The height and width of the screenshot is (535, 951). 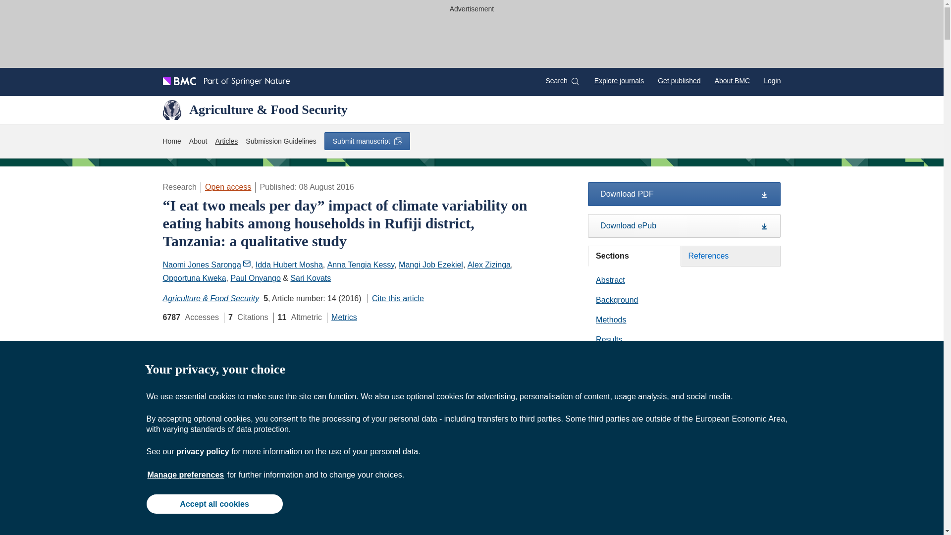 What do you see at coordinates (772, 80) in the screenshot?
I see `Login` at bounding box center [772, 80].